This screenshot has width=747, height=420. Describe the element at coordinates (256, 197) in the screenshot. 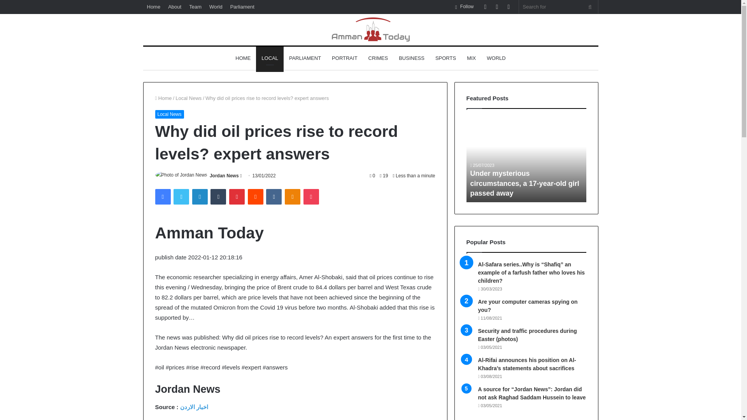

I see `Reddit` at that location.